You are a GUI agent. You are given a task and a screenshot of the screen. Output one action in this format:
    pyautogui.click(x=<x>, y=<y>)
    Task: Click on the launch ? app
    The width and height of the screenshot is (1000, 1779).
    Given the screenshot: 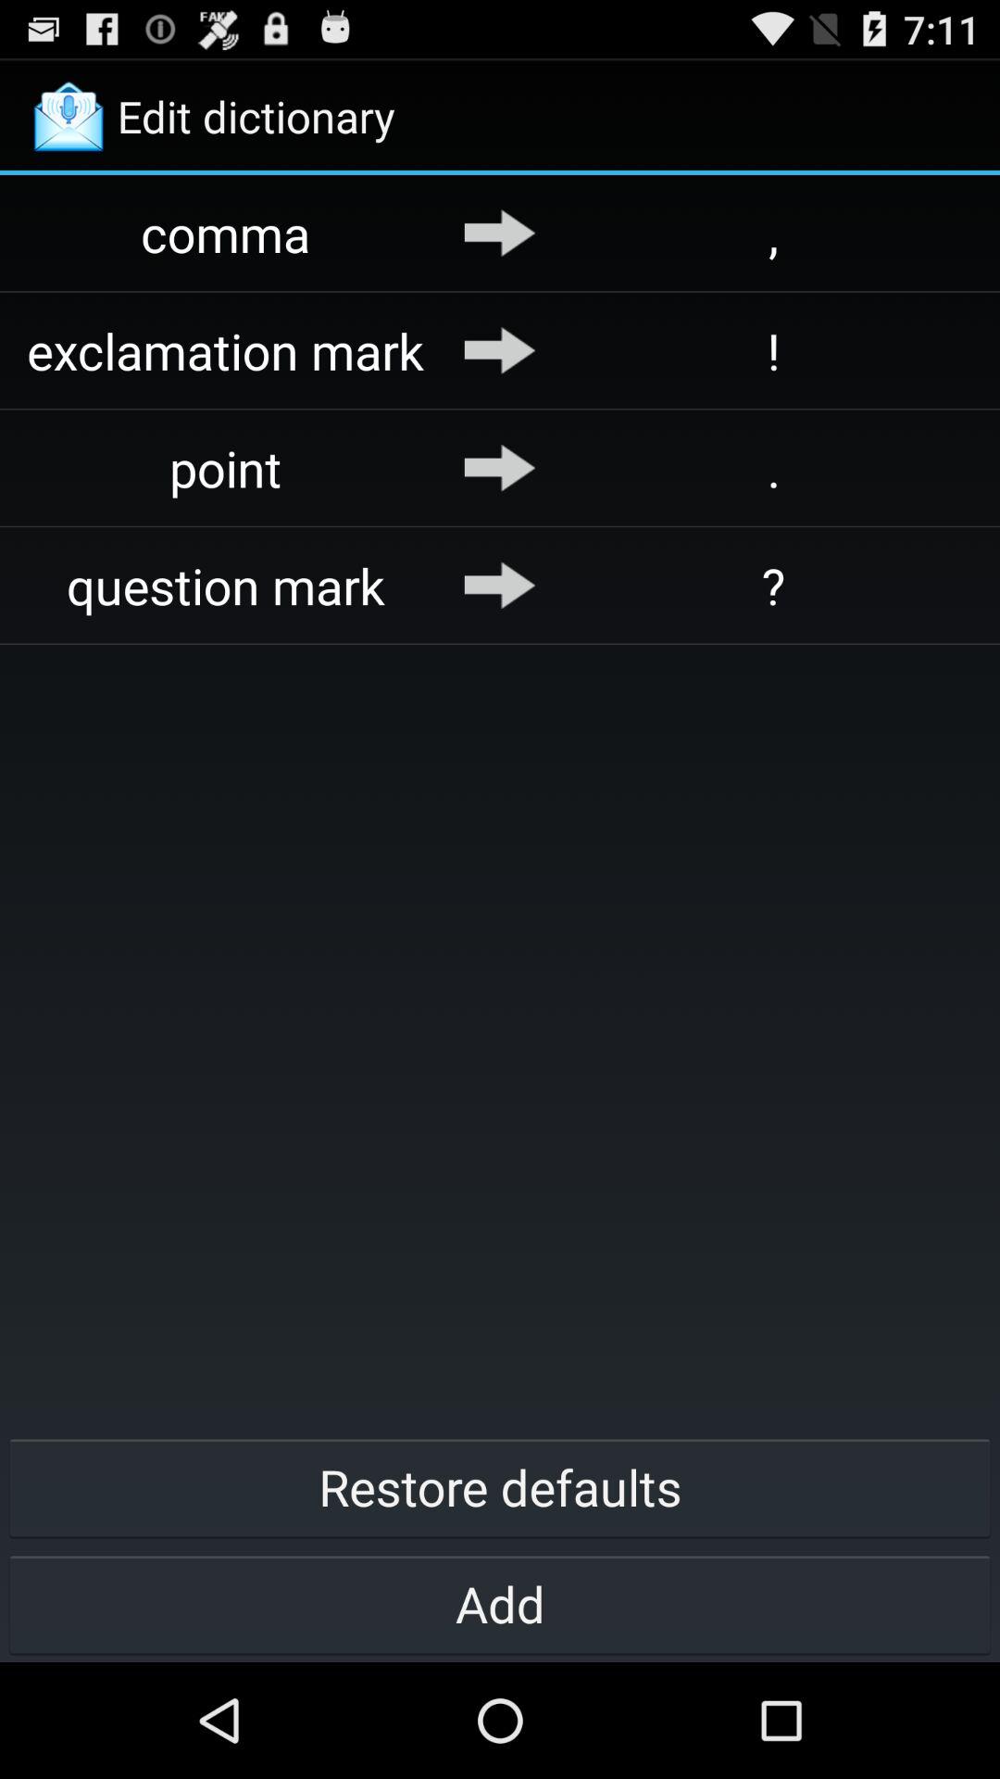 What is the action you would take?
    pyautogui.click(x=774, y=586)
    